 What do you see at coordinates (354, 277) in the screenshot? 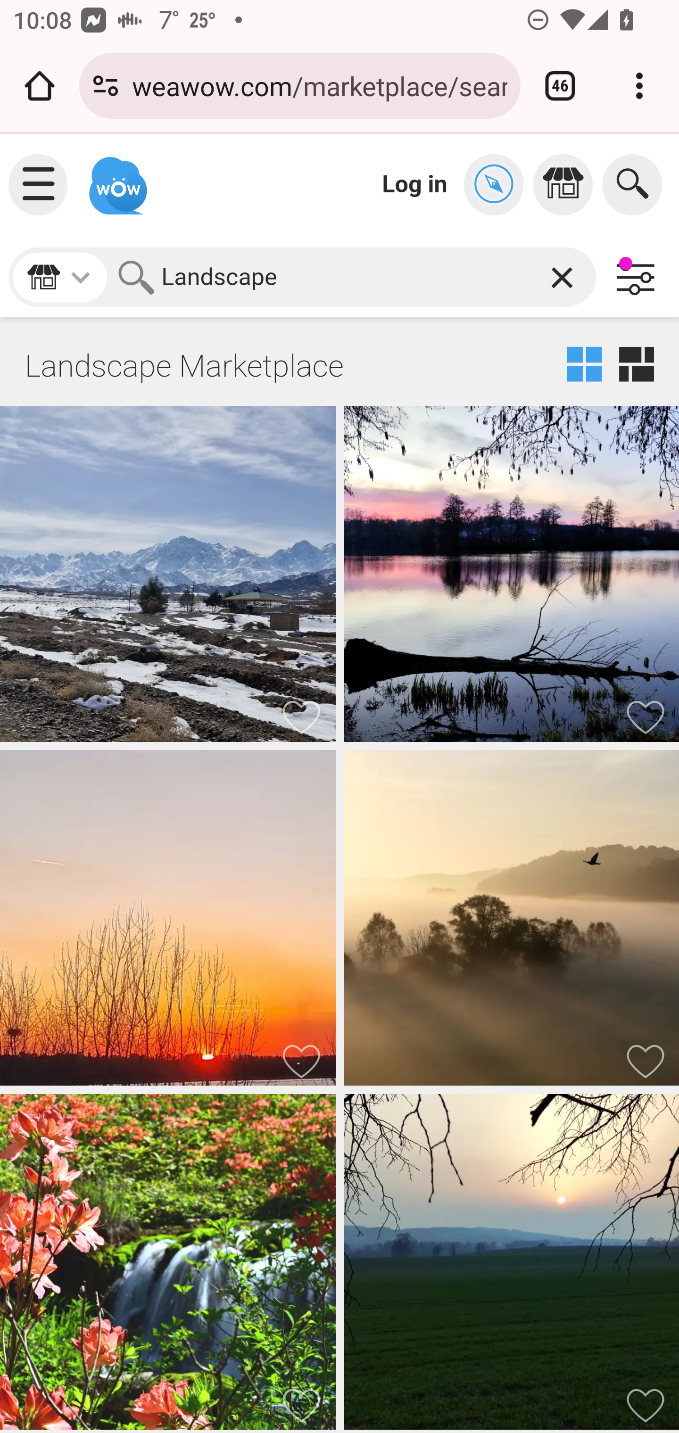
I see `Landscape` at bounding box center [354, 277].